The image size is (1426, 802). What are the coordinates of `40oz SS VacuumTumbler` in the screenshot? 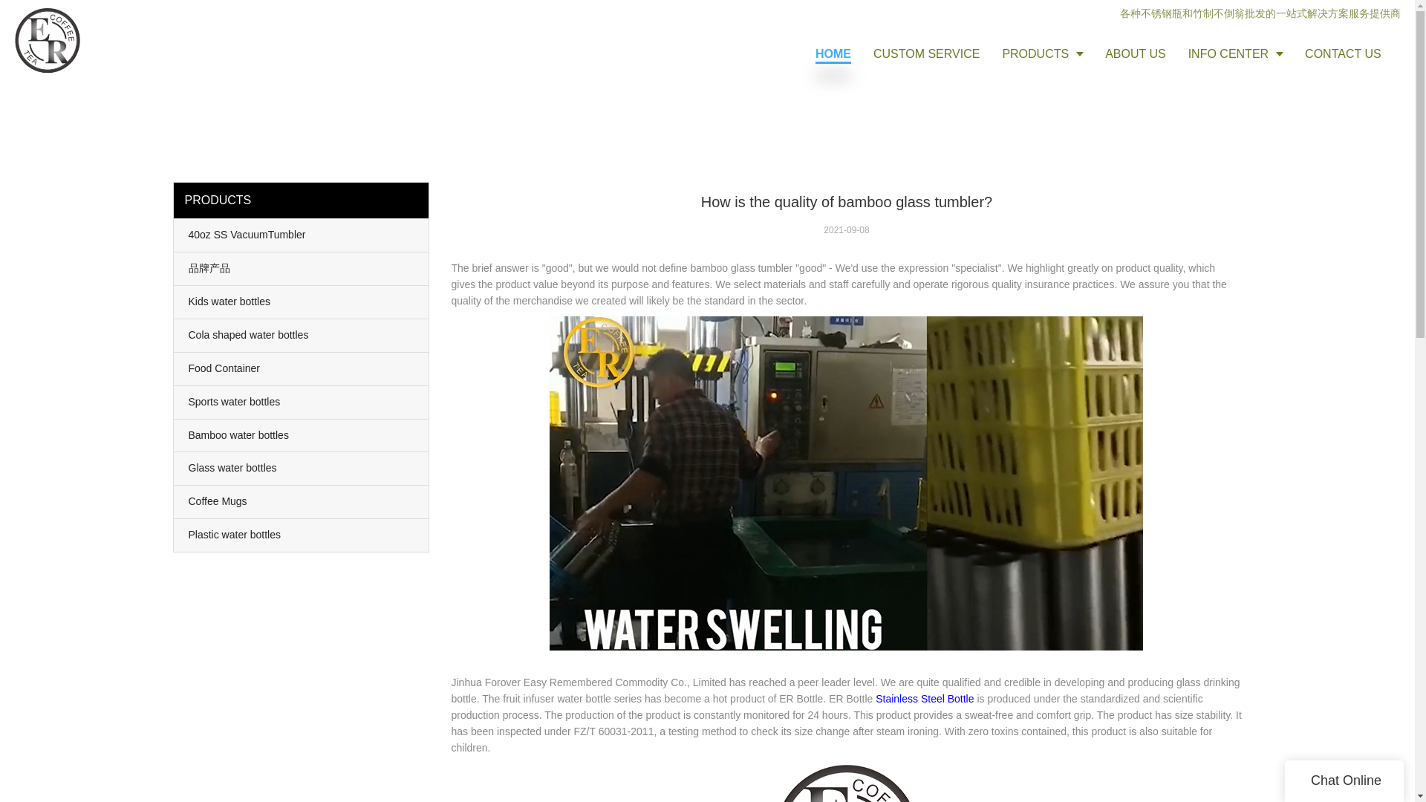 It's located at (302, 235).